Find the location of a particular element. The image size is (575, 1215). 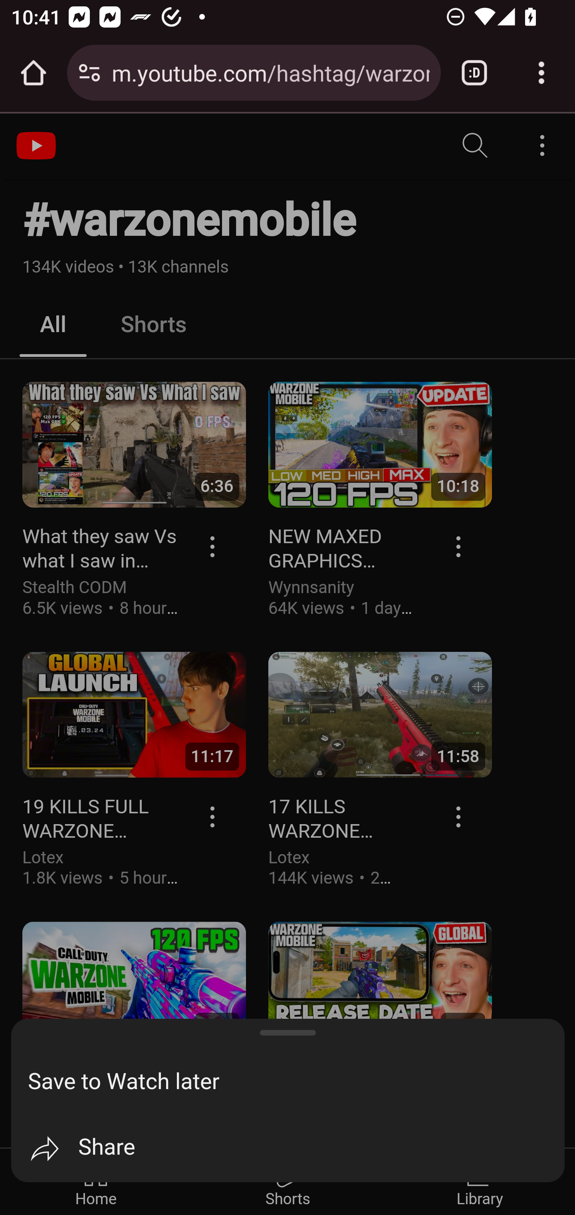

Customize and control Google Chrome is located at coordinates (541, 73).